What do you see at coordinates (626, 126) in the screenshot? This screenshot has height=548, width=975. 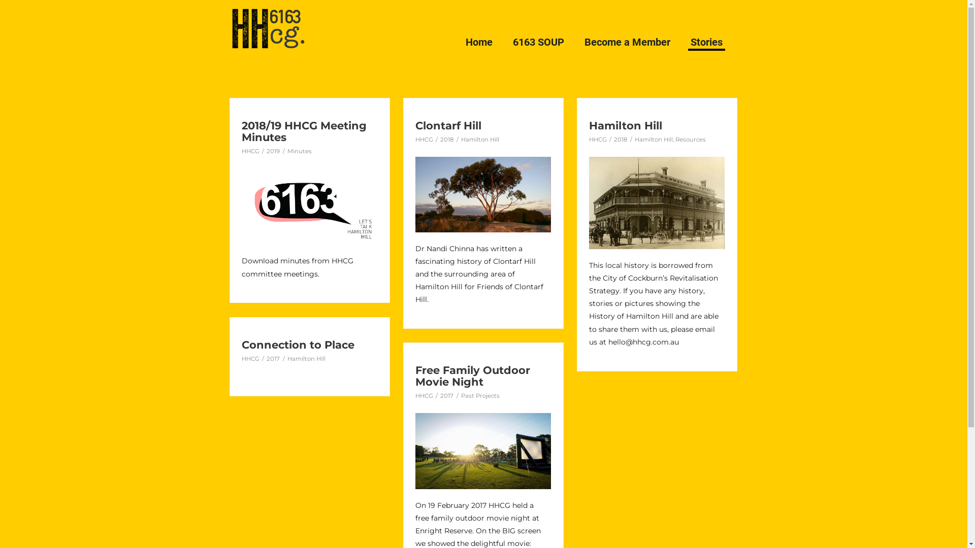 I see `Hamilton Hill` at bounding box center [626, 126].